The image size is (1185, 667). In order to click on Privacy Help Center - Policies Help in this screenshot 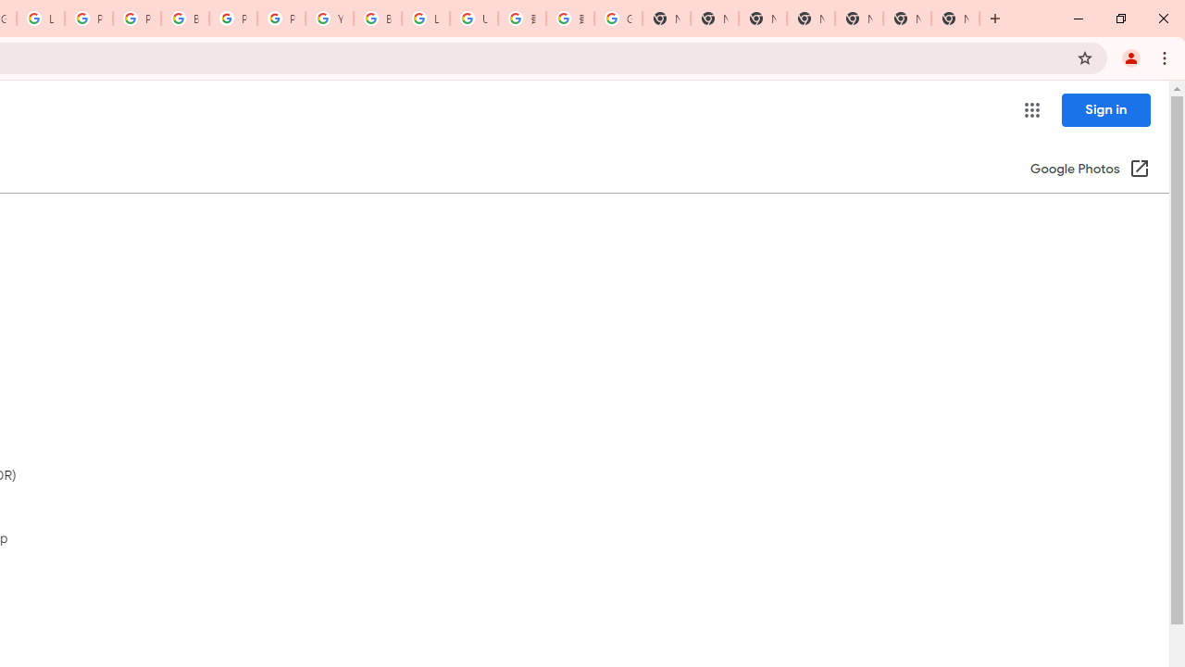, I will do `click(137, 19)`.